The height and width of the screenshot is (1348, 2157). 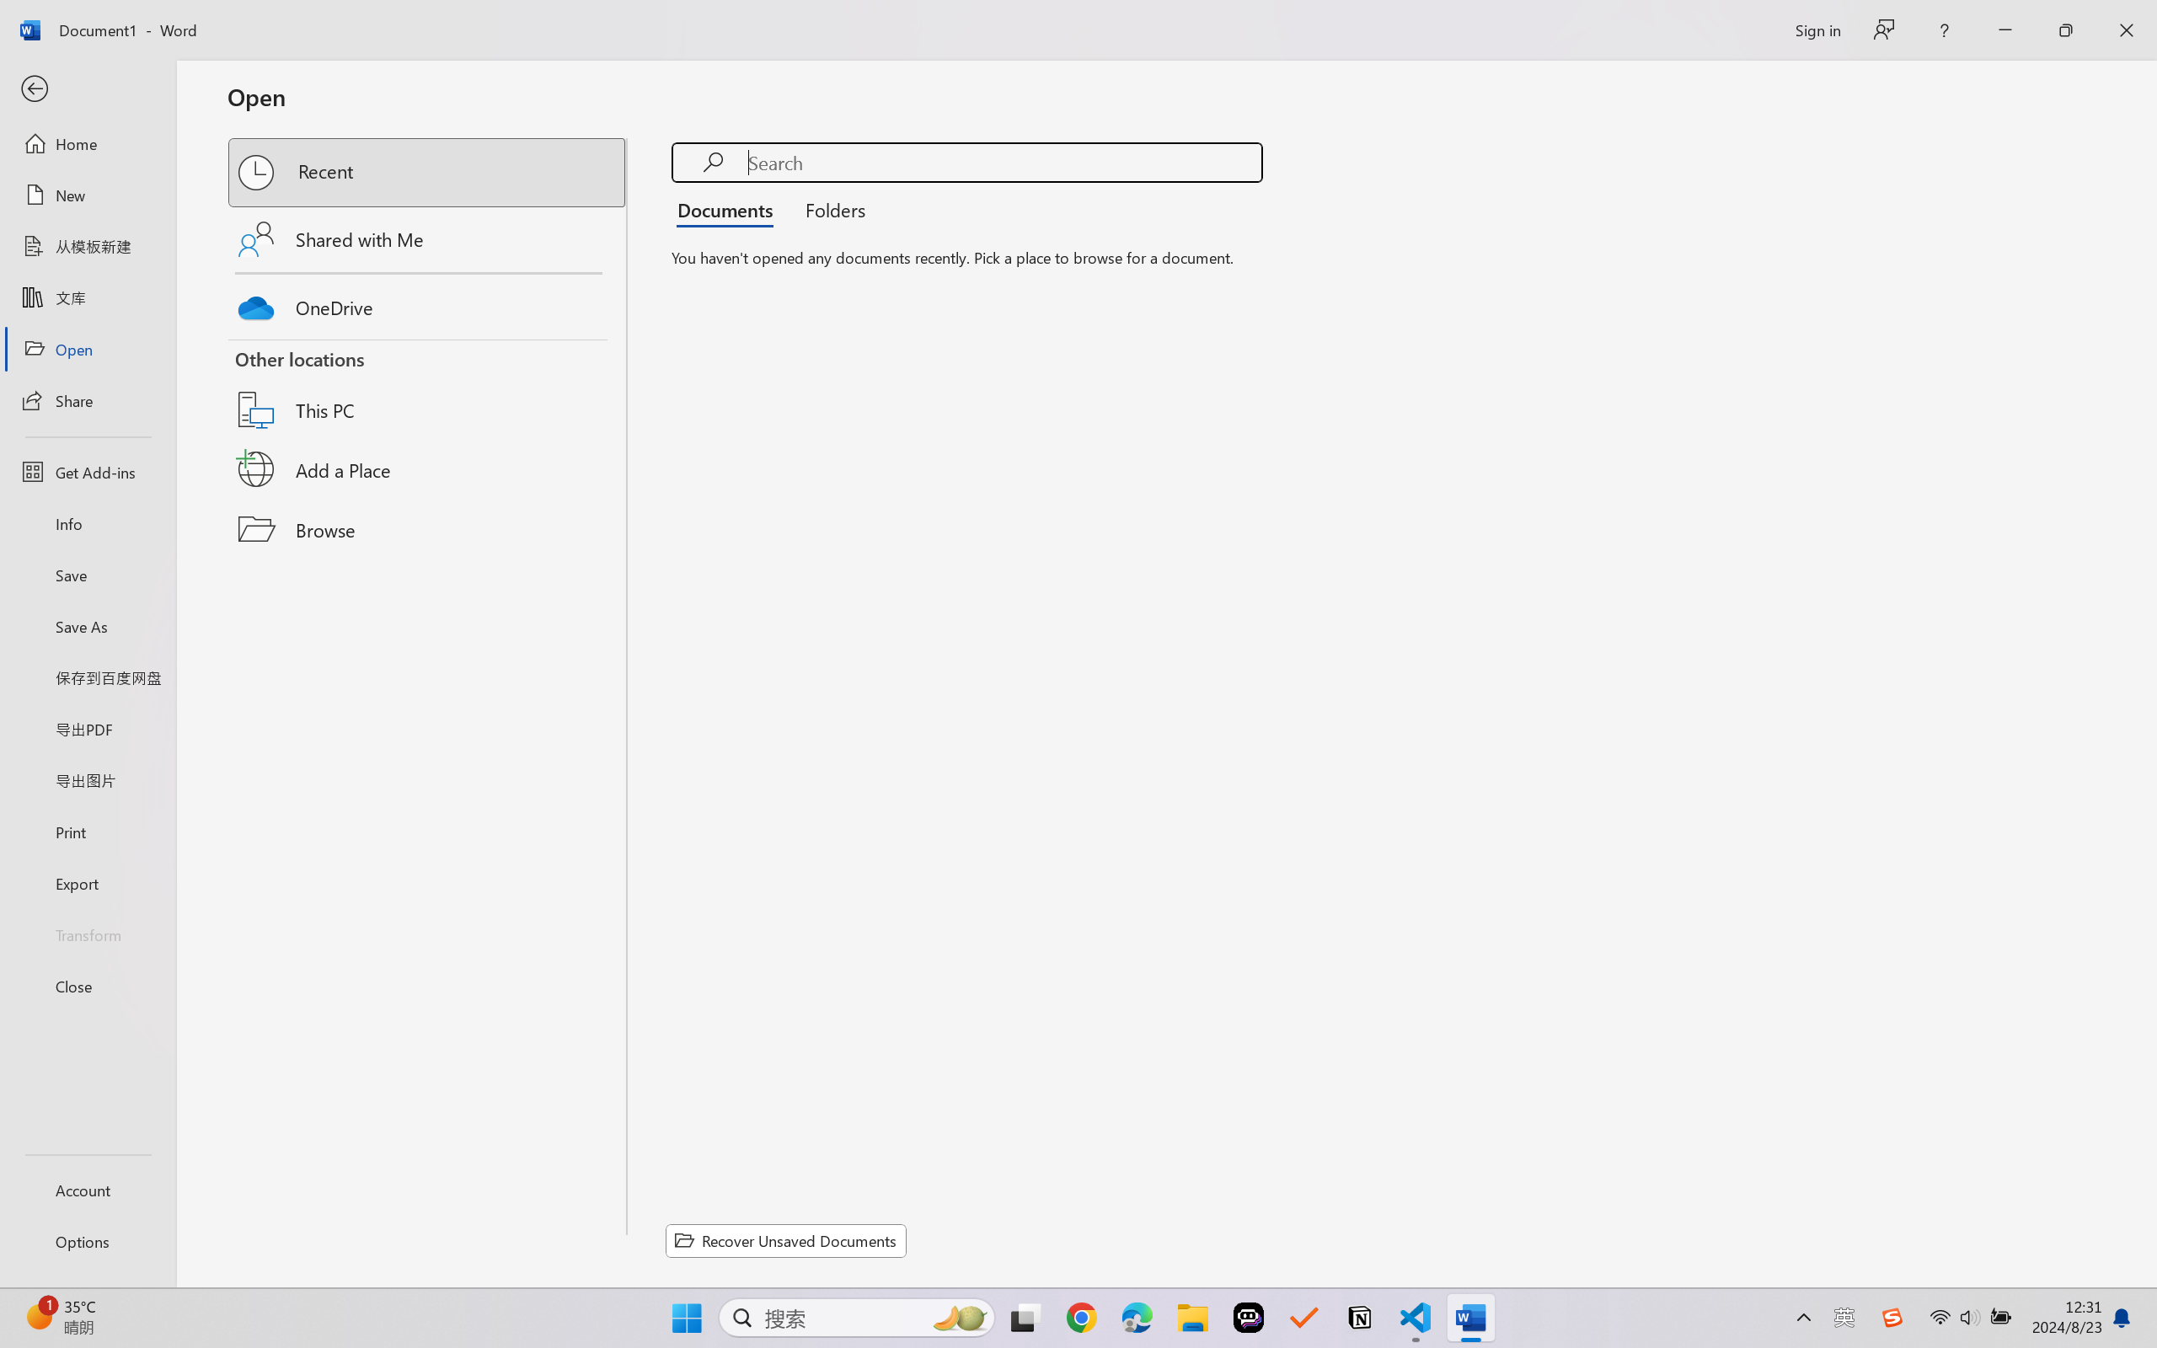 What do you see at coordinates (88, 831) in the screenshot?
I see `Print` at bounding box center [88, 831].